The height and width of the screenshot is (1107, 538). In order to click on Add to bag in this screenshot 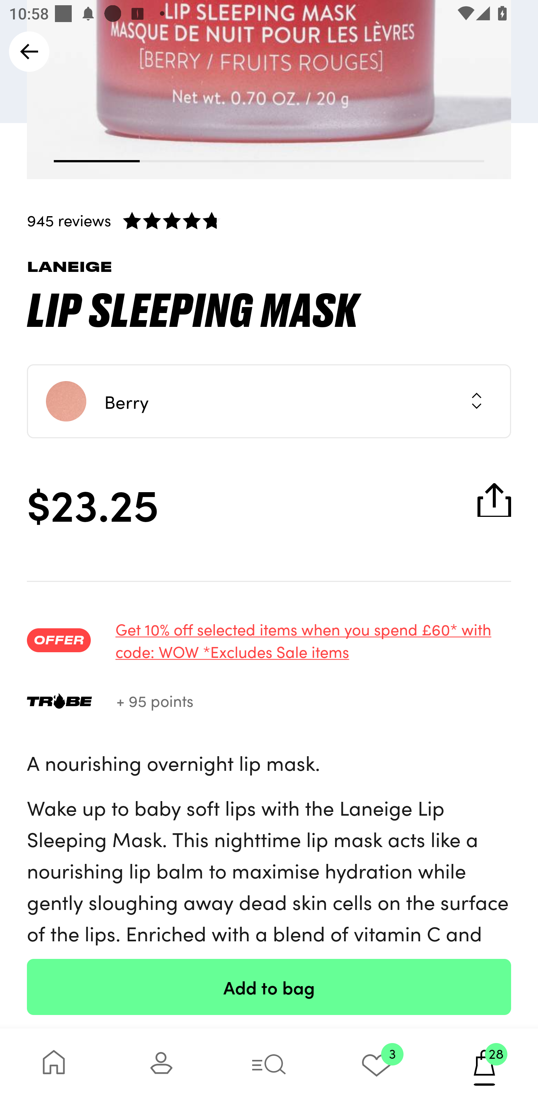, I will do `click(269, 987)`.